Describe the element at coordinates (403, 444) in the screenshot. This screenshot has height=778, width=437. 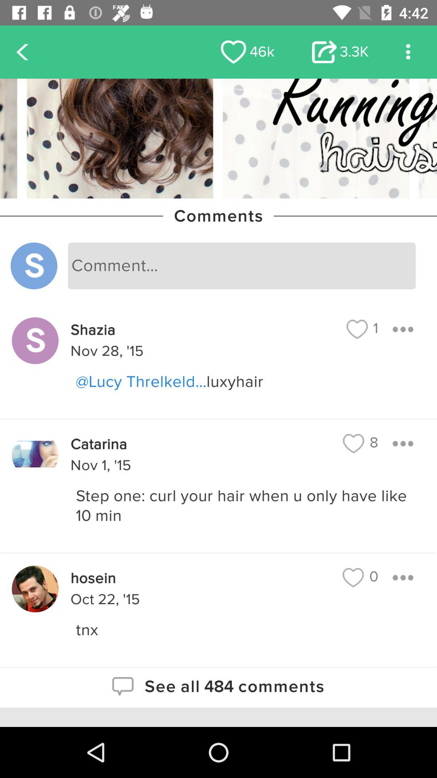
I see `add something` at that location.